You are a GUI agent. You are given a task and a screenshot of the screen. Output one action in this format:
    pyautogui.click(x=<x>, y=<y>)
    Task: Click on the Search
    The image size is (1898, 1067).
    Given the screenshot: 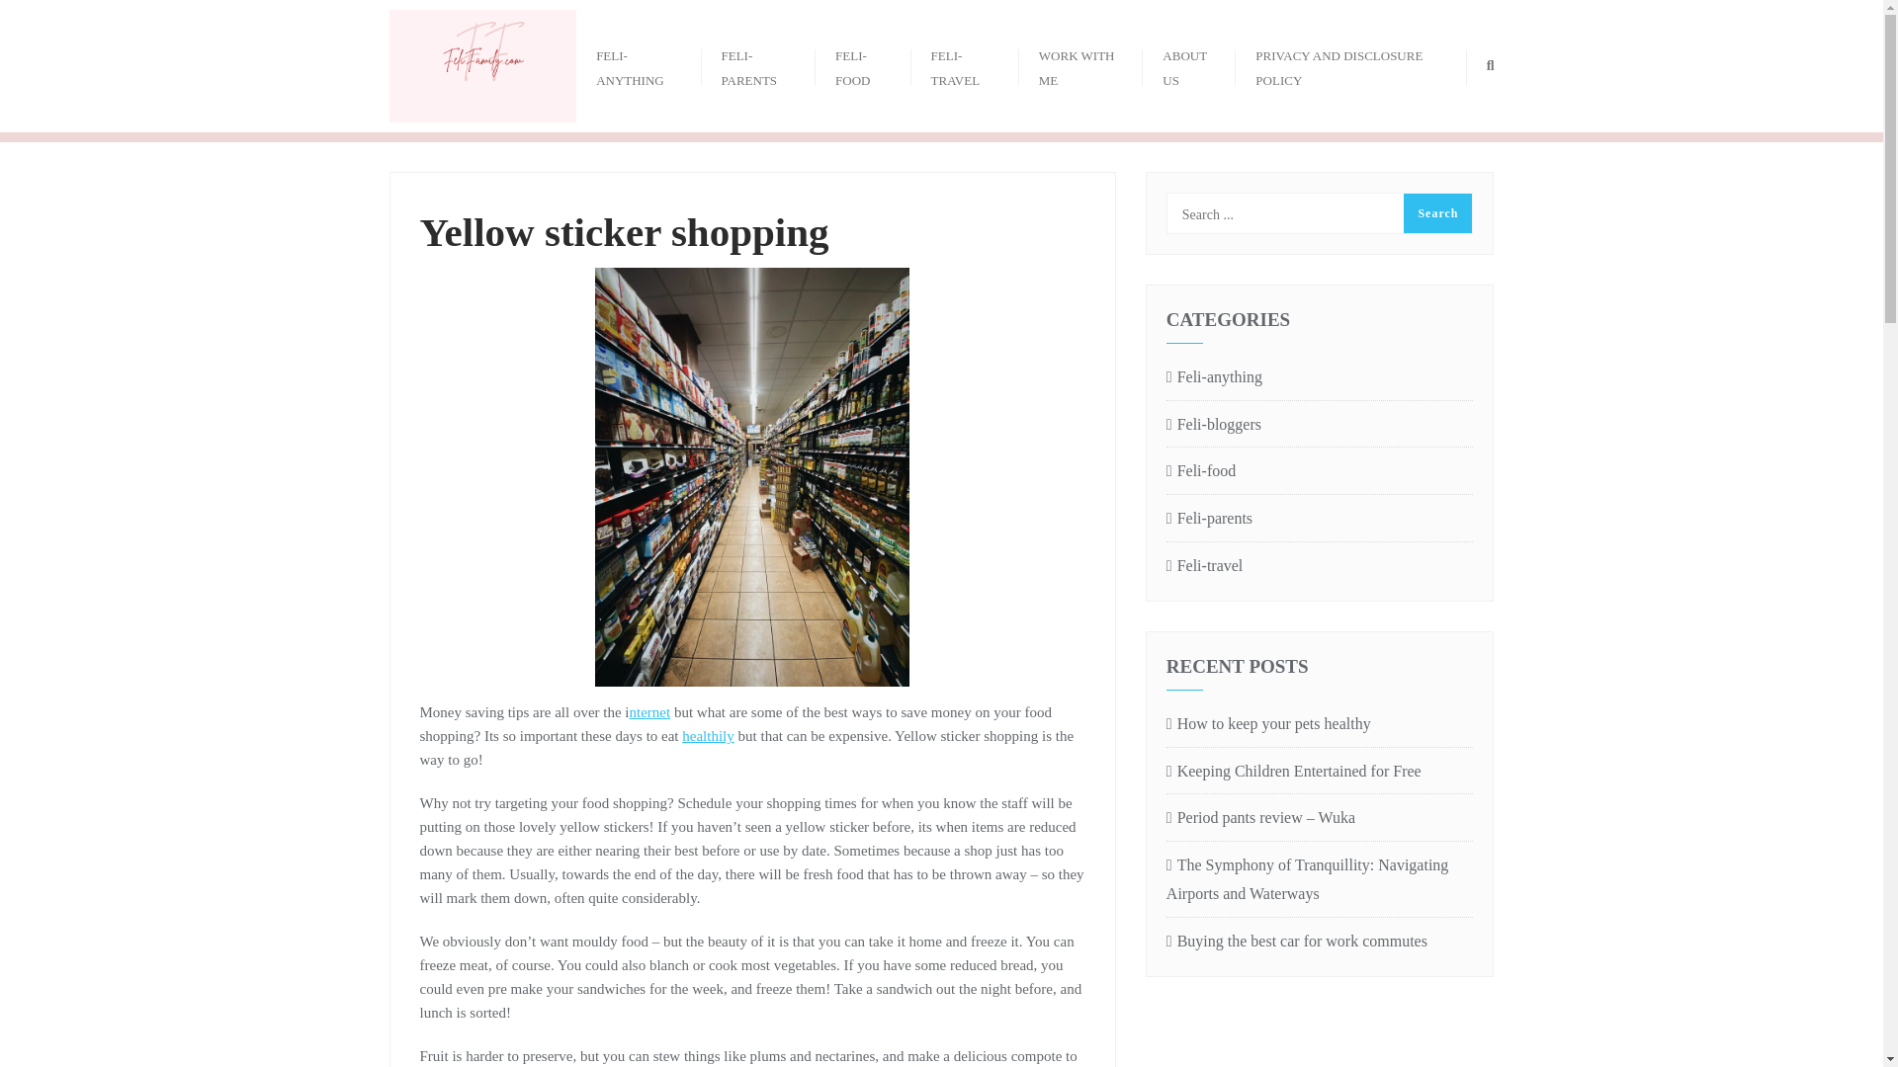 What is the action you would take?
    pyautogui.click(x=1437, y=213)
    